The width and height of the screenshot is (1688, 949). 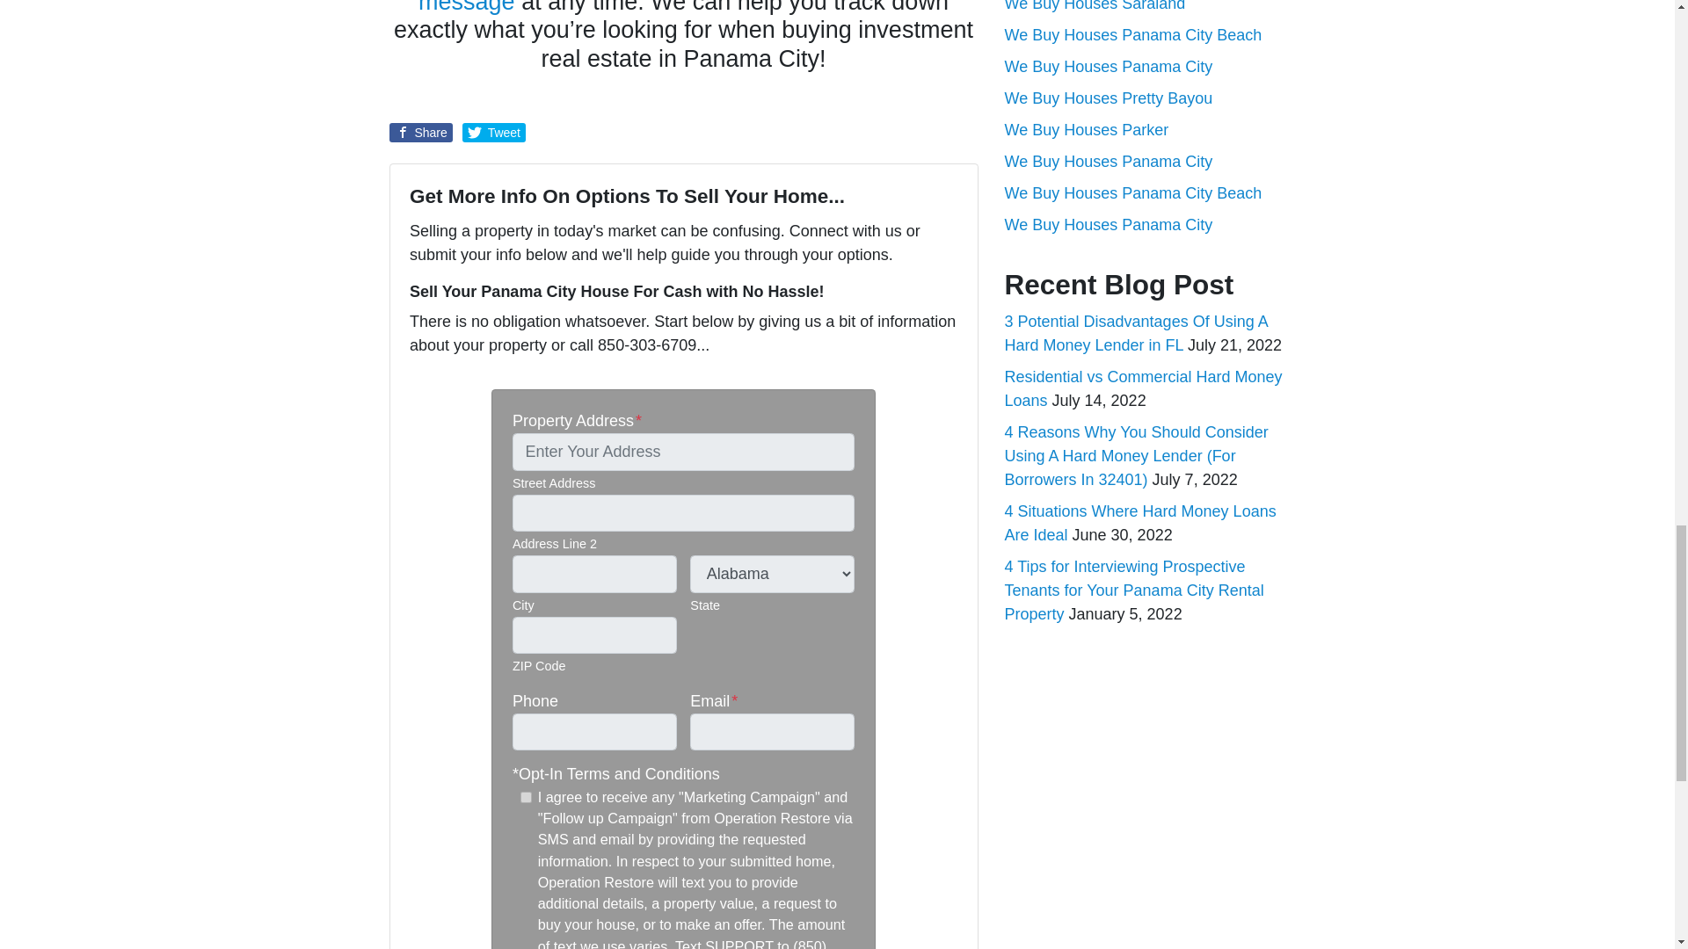 I want to click on We Buy Houses Pretty Bayou, so click(x=1108, y=98).